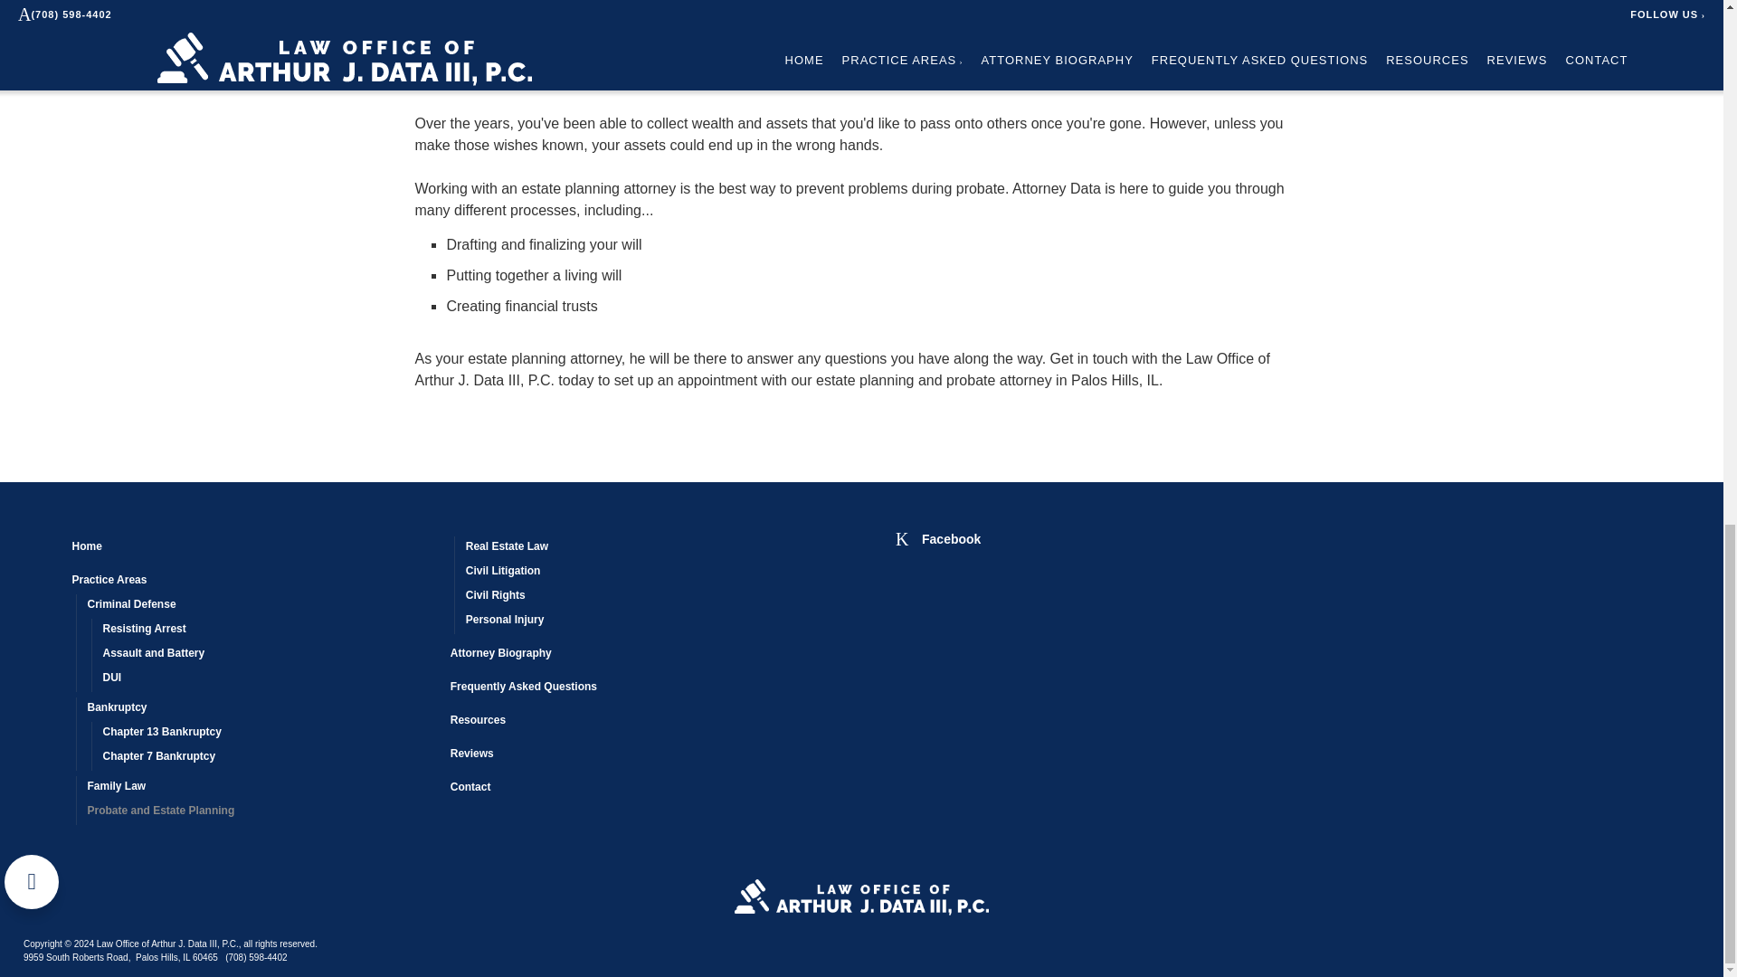 Image resolution: width=1737 pixels, height=977 pixels. Describe the element at coordinates (261, 709) in the screenshot. I see `Bankruptcy` at that location.